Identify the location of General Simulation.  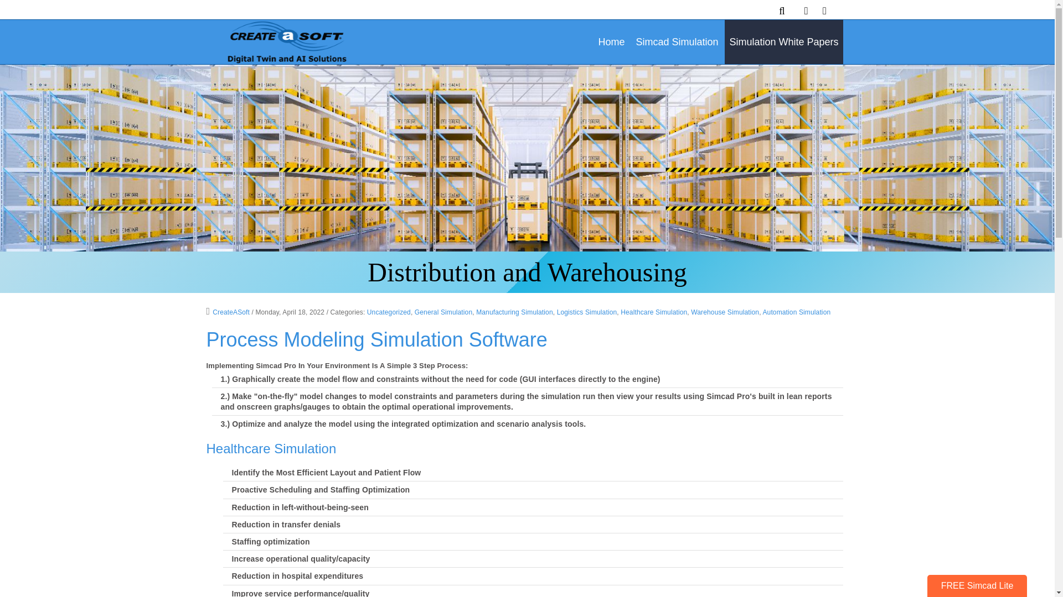
(443, 312).